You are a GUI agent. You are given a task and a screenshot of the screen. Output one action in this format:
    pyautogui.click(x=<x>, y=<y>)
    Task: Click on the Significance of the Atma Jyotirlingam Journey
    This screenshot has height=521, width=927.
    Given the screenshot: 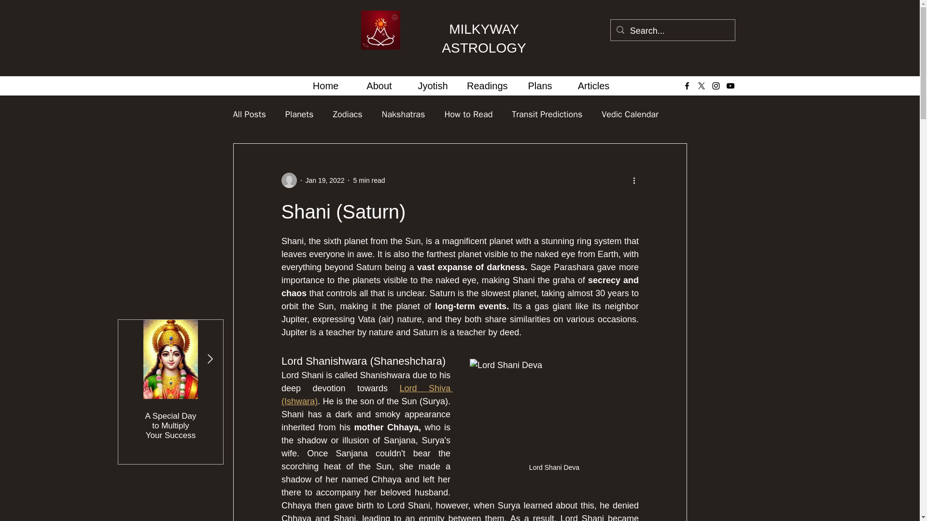 What is the action you would take?
    pyautogui.click(x=225, y=425)
    